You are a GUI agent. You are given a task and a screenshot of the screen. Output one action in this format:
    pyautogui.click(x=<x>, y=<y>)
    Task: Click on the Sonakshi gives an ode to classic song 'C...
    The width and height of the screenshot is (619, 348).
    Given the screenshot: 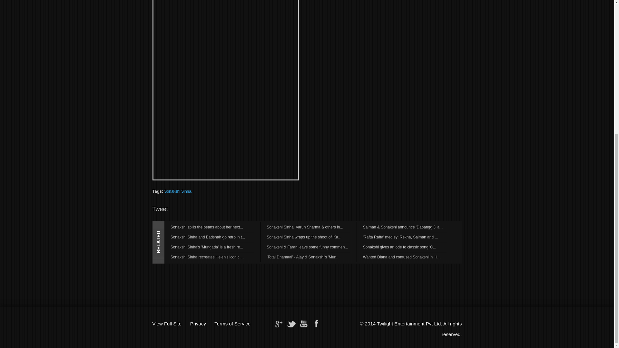 What is the action you would take?
    pyautogui.click(x=399, y=247)
    